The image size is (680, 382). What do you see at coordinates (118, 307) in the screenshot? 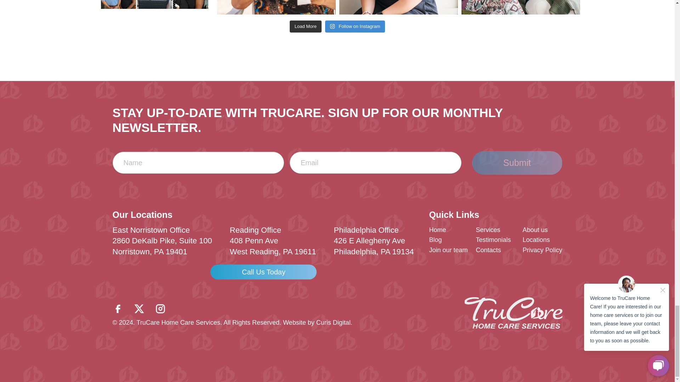
I see `facebook` at bounding box center [118, 307].